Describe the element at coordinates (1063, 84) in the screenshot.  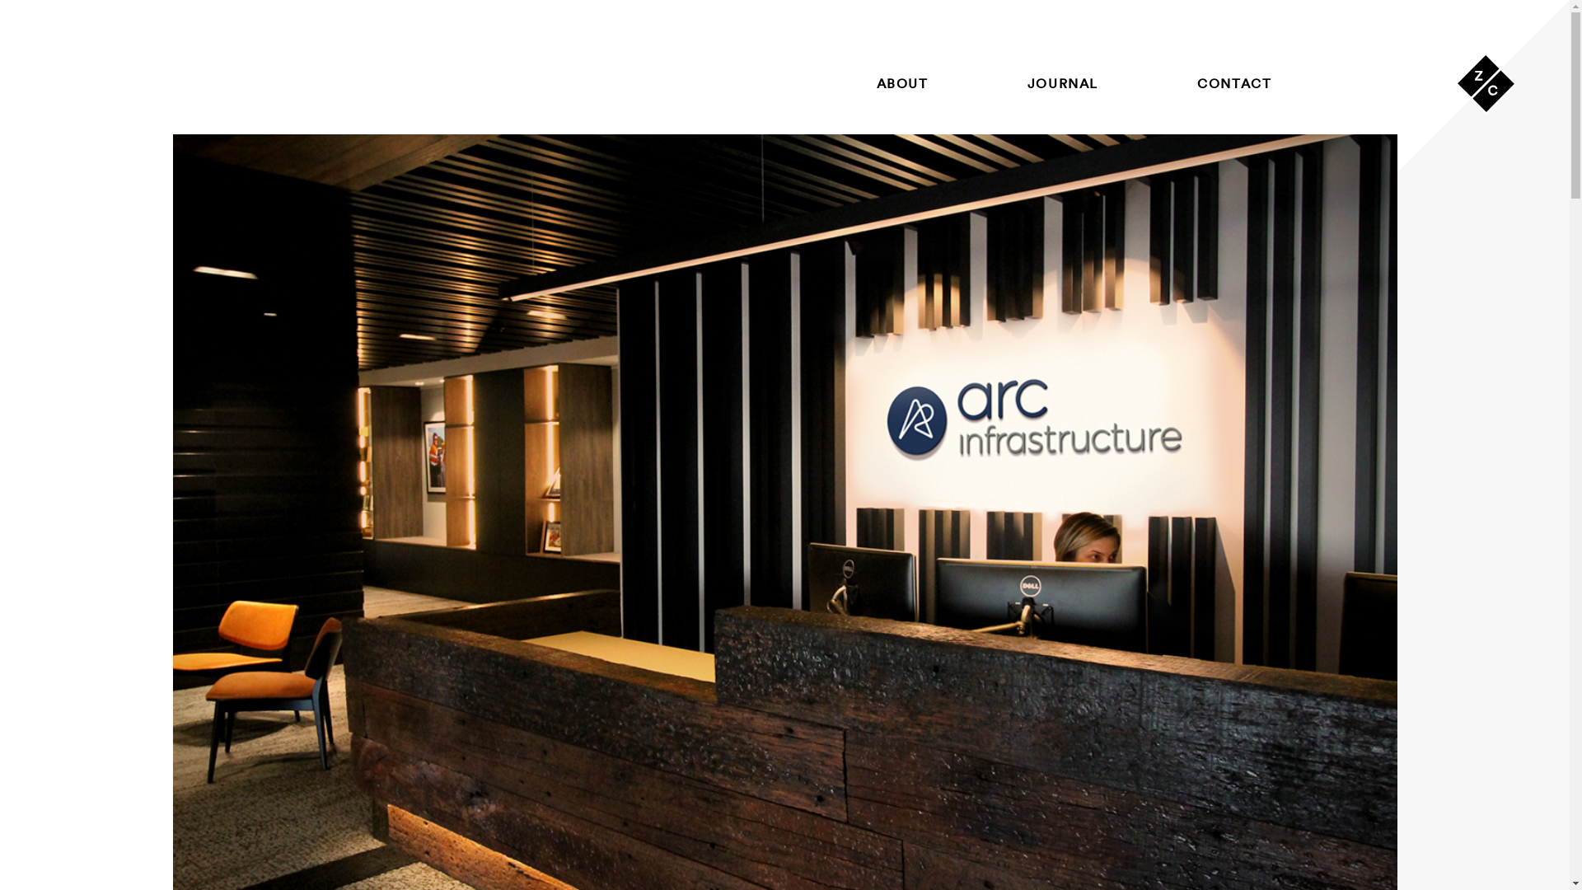
I see `JOURNAL` at that location.